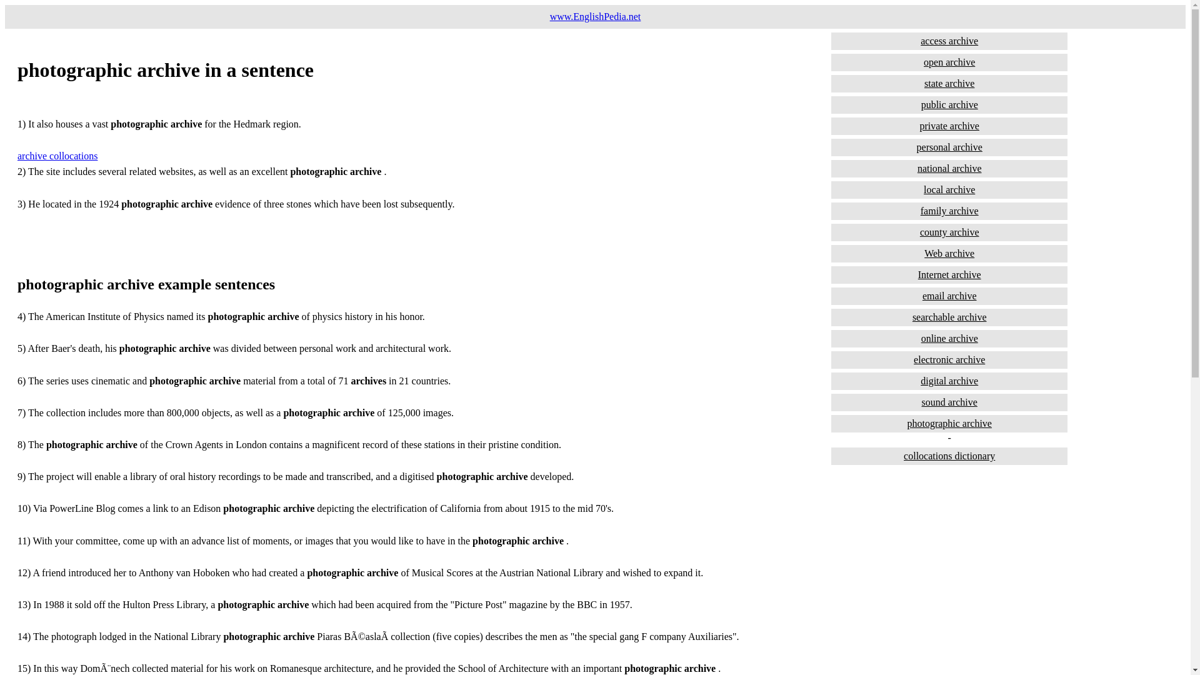 The width and height of the screenshot is (1200, 675). I want to click on digital archive in a sentence, so click(949, 381).